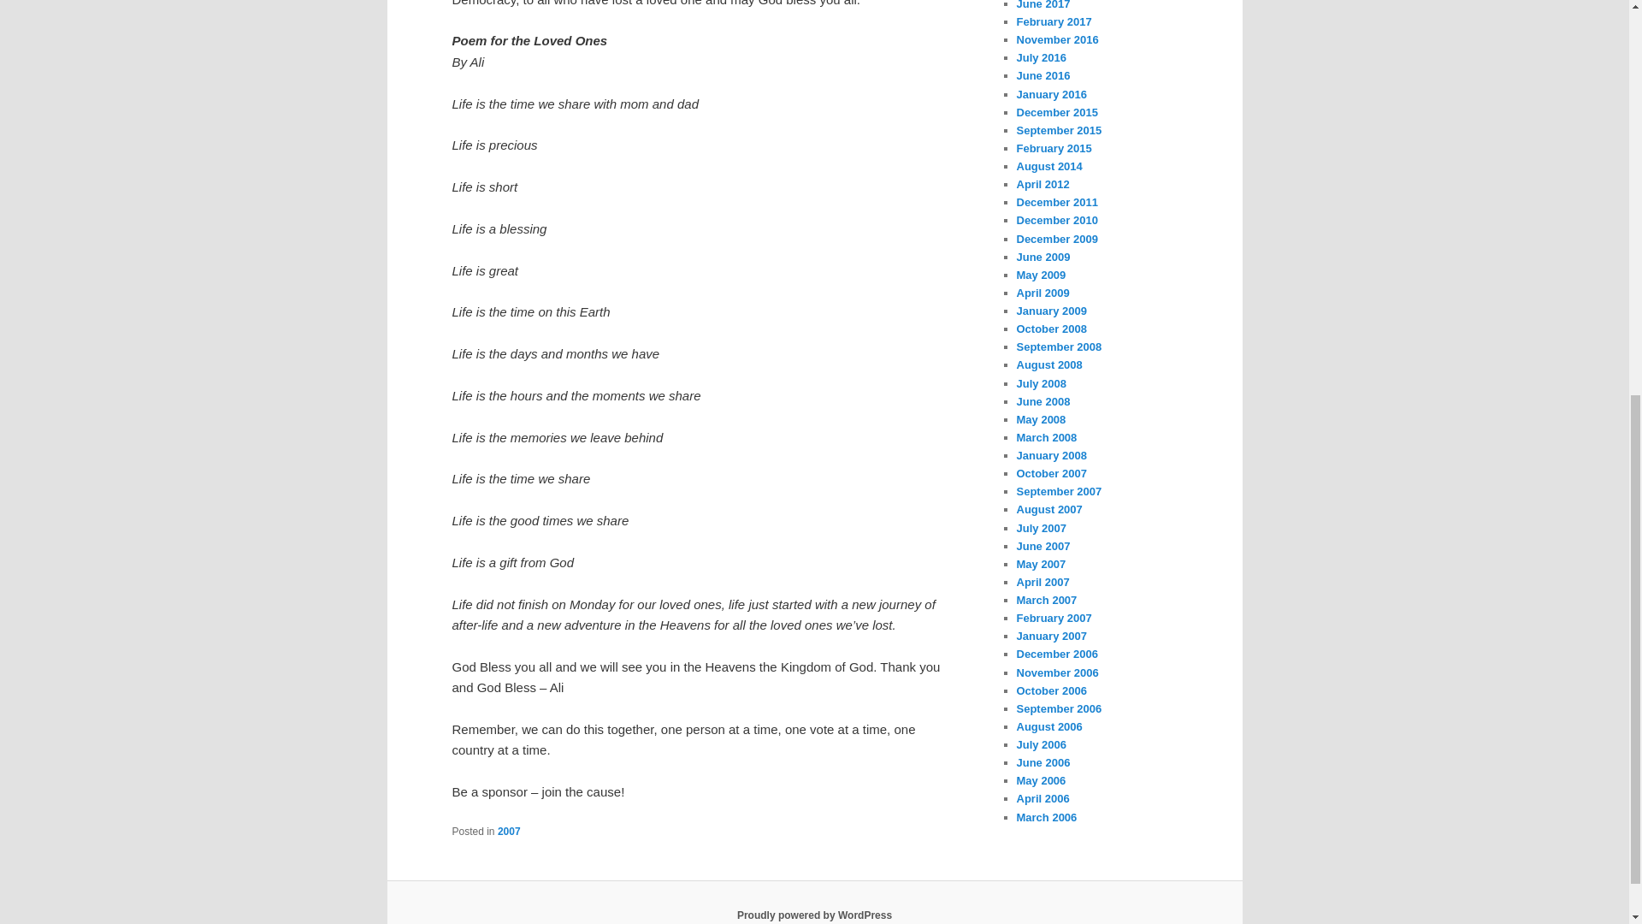 The width and height of the screenshot is (1642, 924). Describe the element at coordinates (508, 832) in the screenshot. I see `2007` at that location.